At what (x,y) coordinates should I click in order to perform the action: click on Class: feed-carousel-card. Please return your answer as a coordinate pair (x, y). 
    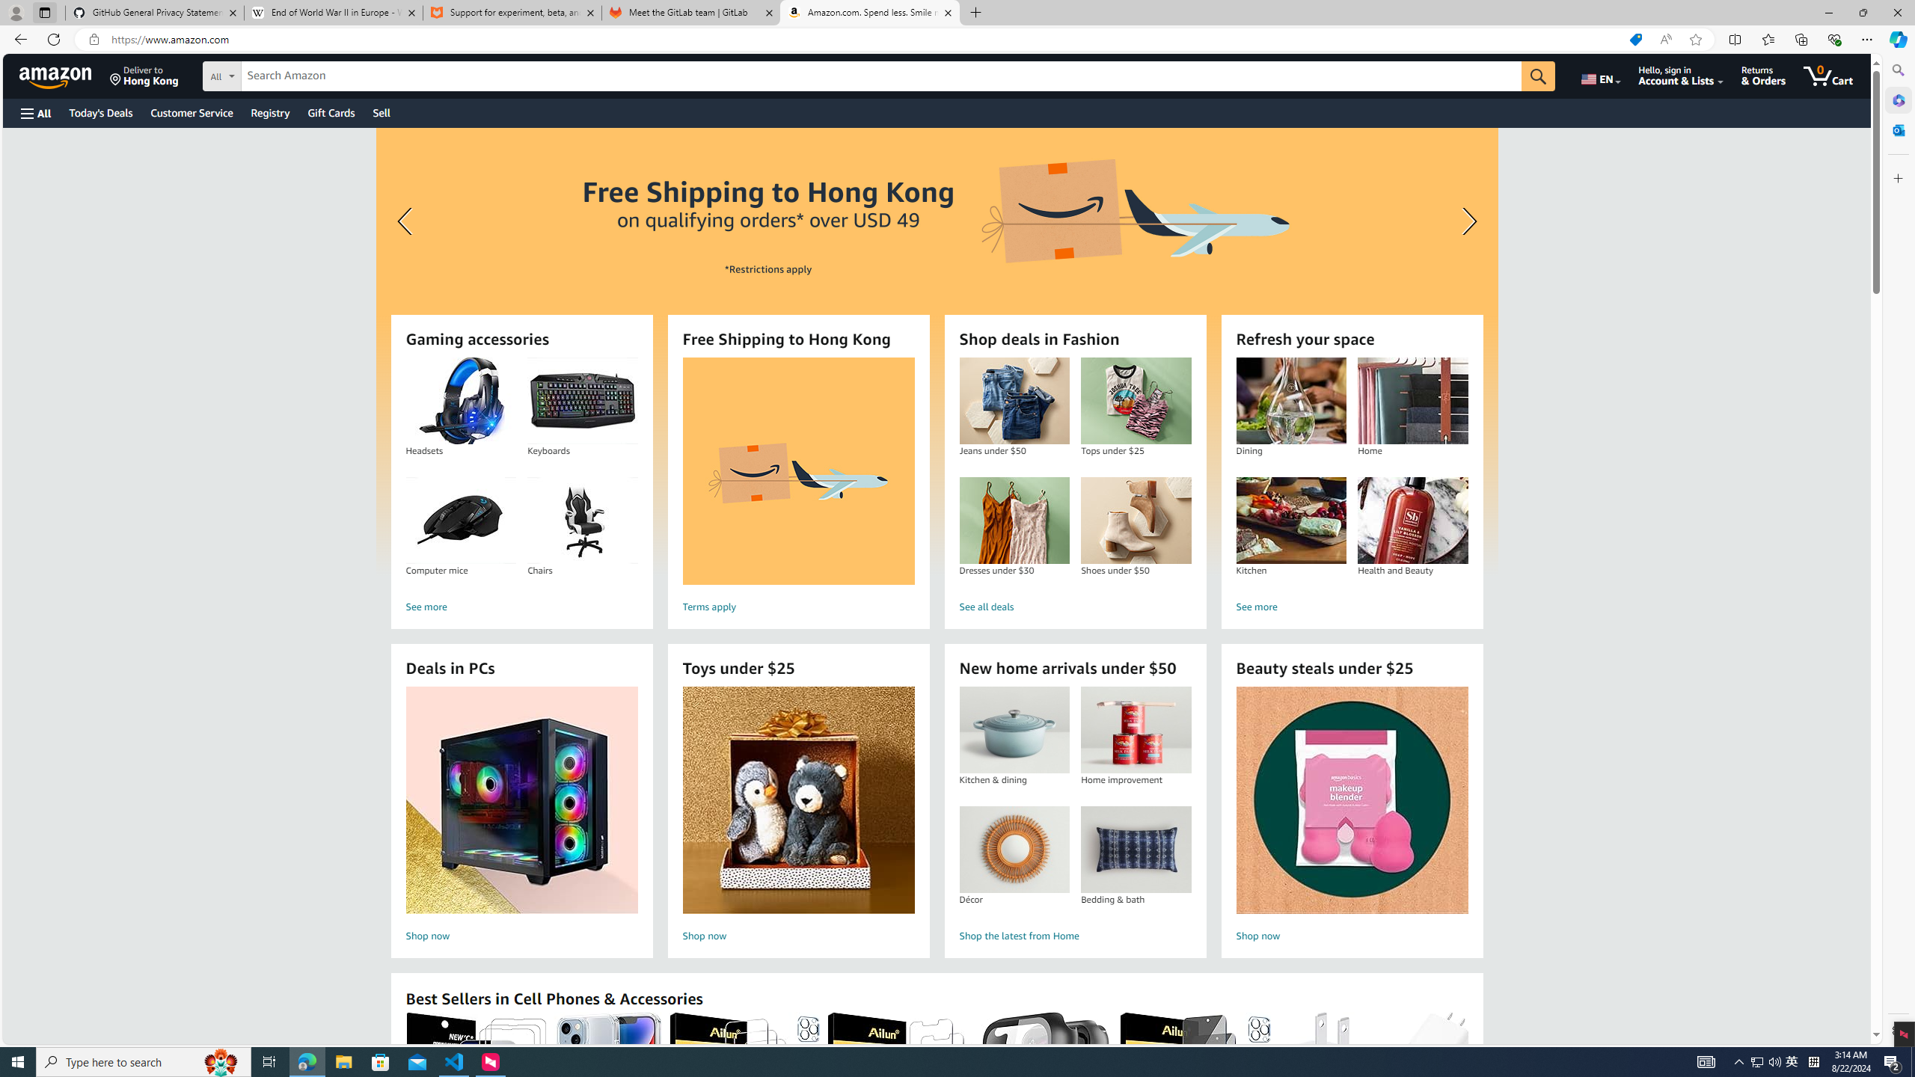
    Looking at the image, I should click on (1468, 1086).